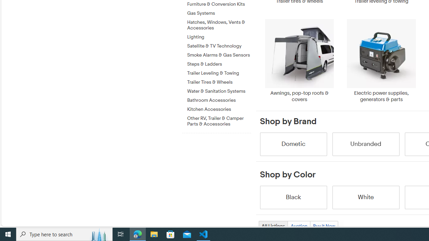  Describe the element at coordinates (219, 13) in the screenshot. I see `Gas Systems` at that location.